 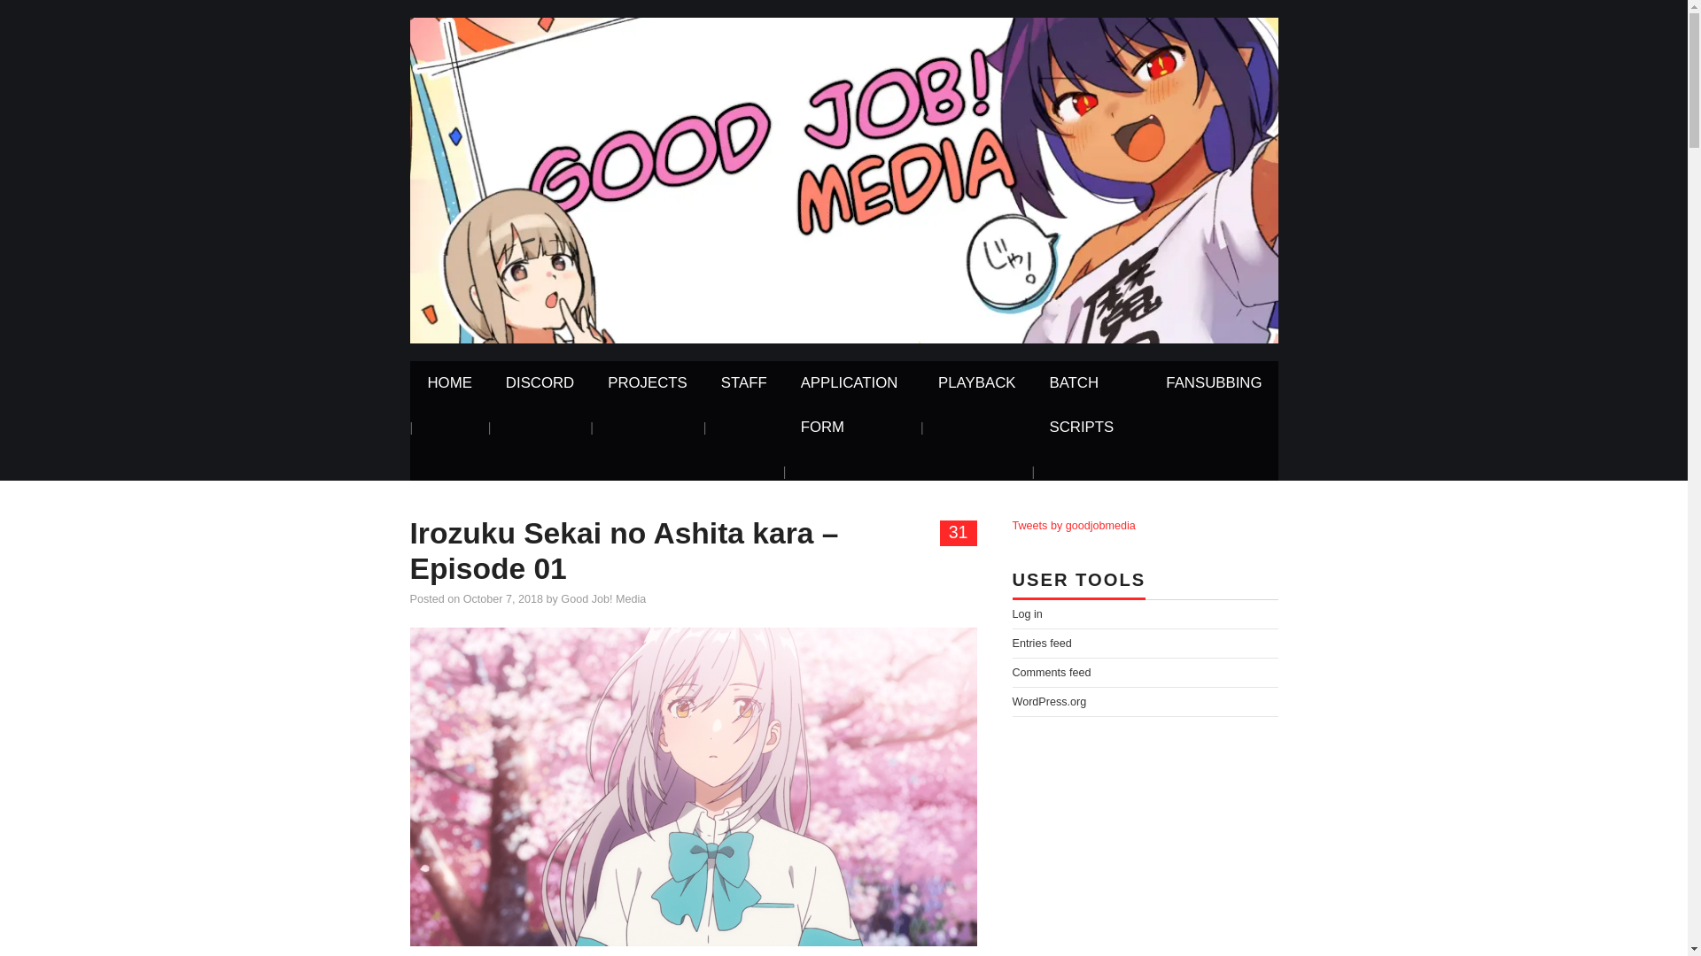 What do you see at coordinates (976, 382) in the screenshot?
I see `PLAYBACK` at bounding box center [976, 382].